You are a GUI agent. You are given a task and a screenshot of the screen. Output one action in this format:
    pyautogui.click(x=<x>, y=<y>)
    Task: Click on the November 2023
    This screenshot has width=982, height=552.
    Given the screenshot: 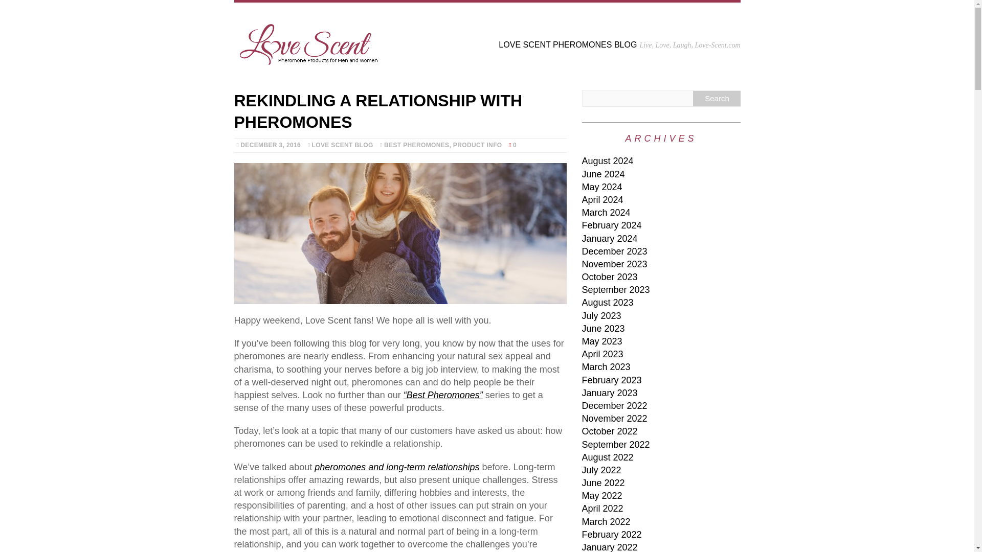 What is the action you would take?
    pyautogui.click(x=615, y=264)
    